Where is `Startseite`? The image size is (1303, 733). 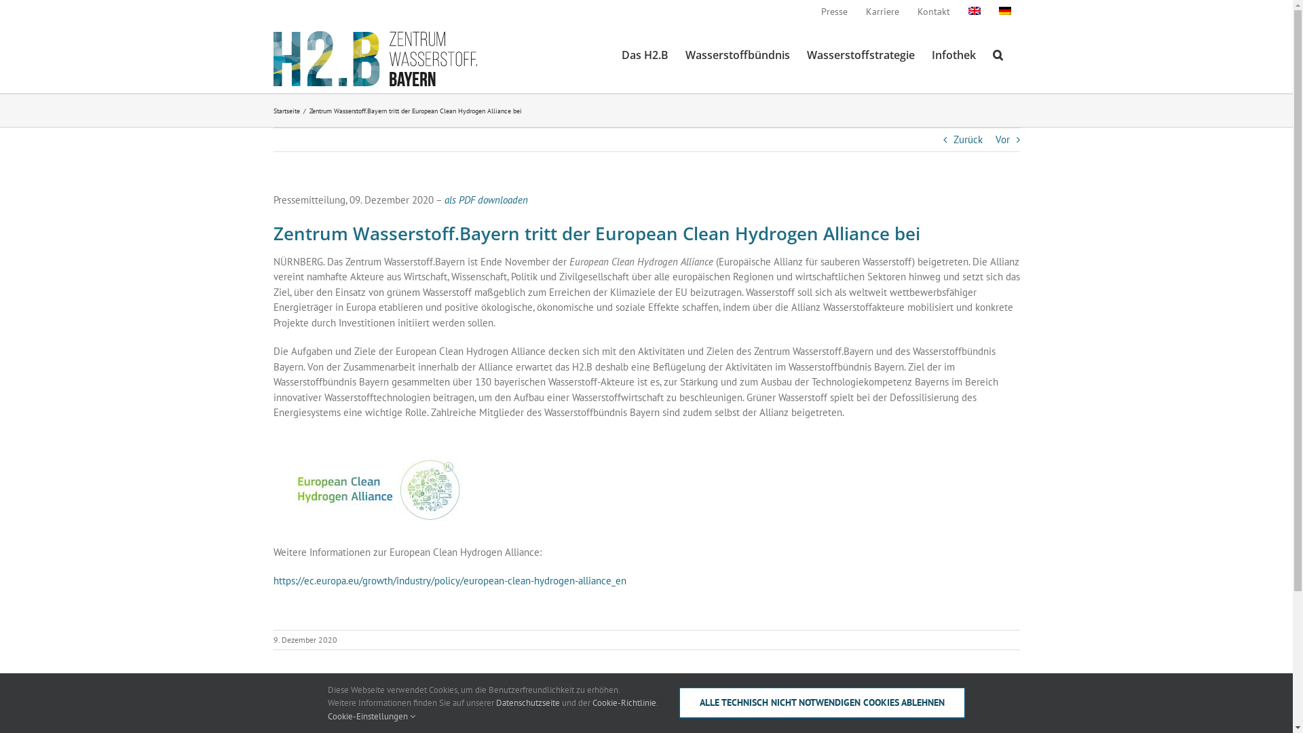 Startseite is located at coordinates (286, 110).